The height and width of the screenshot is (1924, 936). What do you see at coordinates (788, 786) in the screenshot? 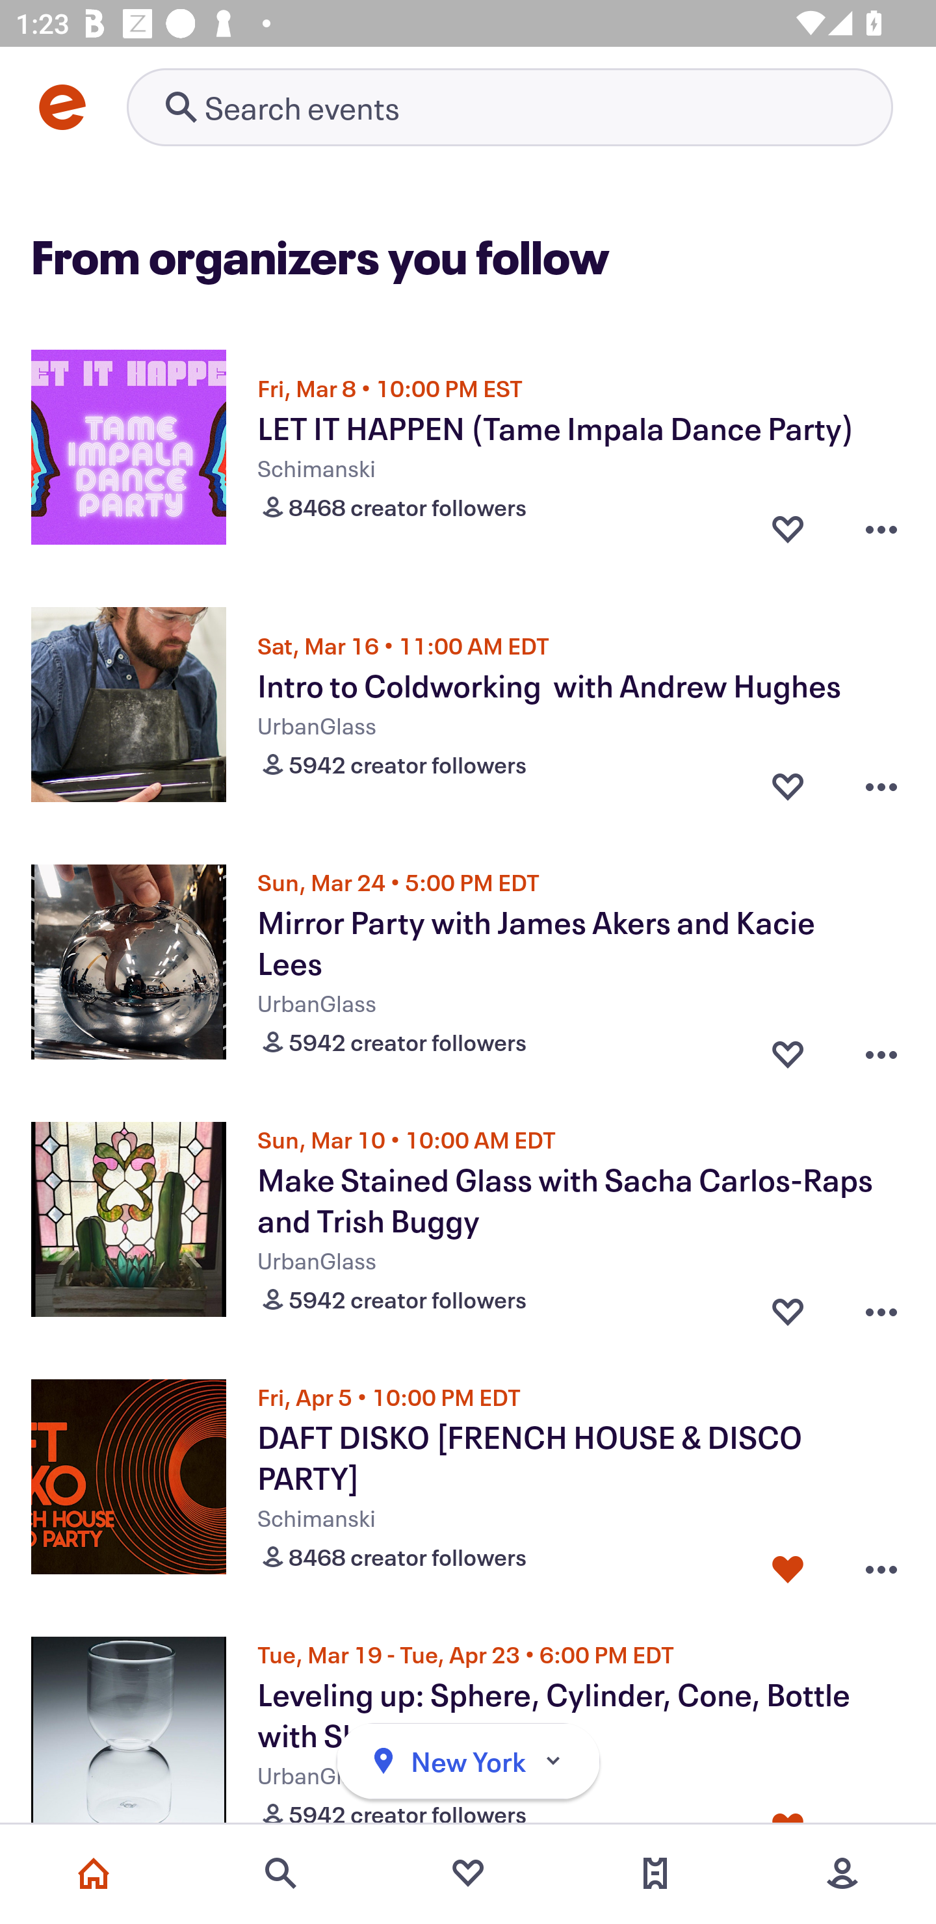
I see `Favorite button` at bounding box center [788, 786].